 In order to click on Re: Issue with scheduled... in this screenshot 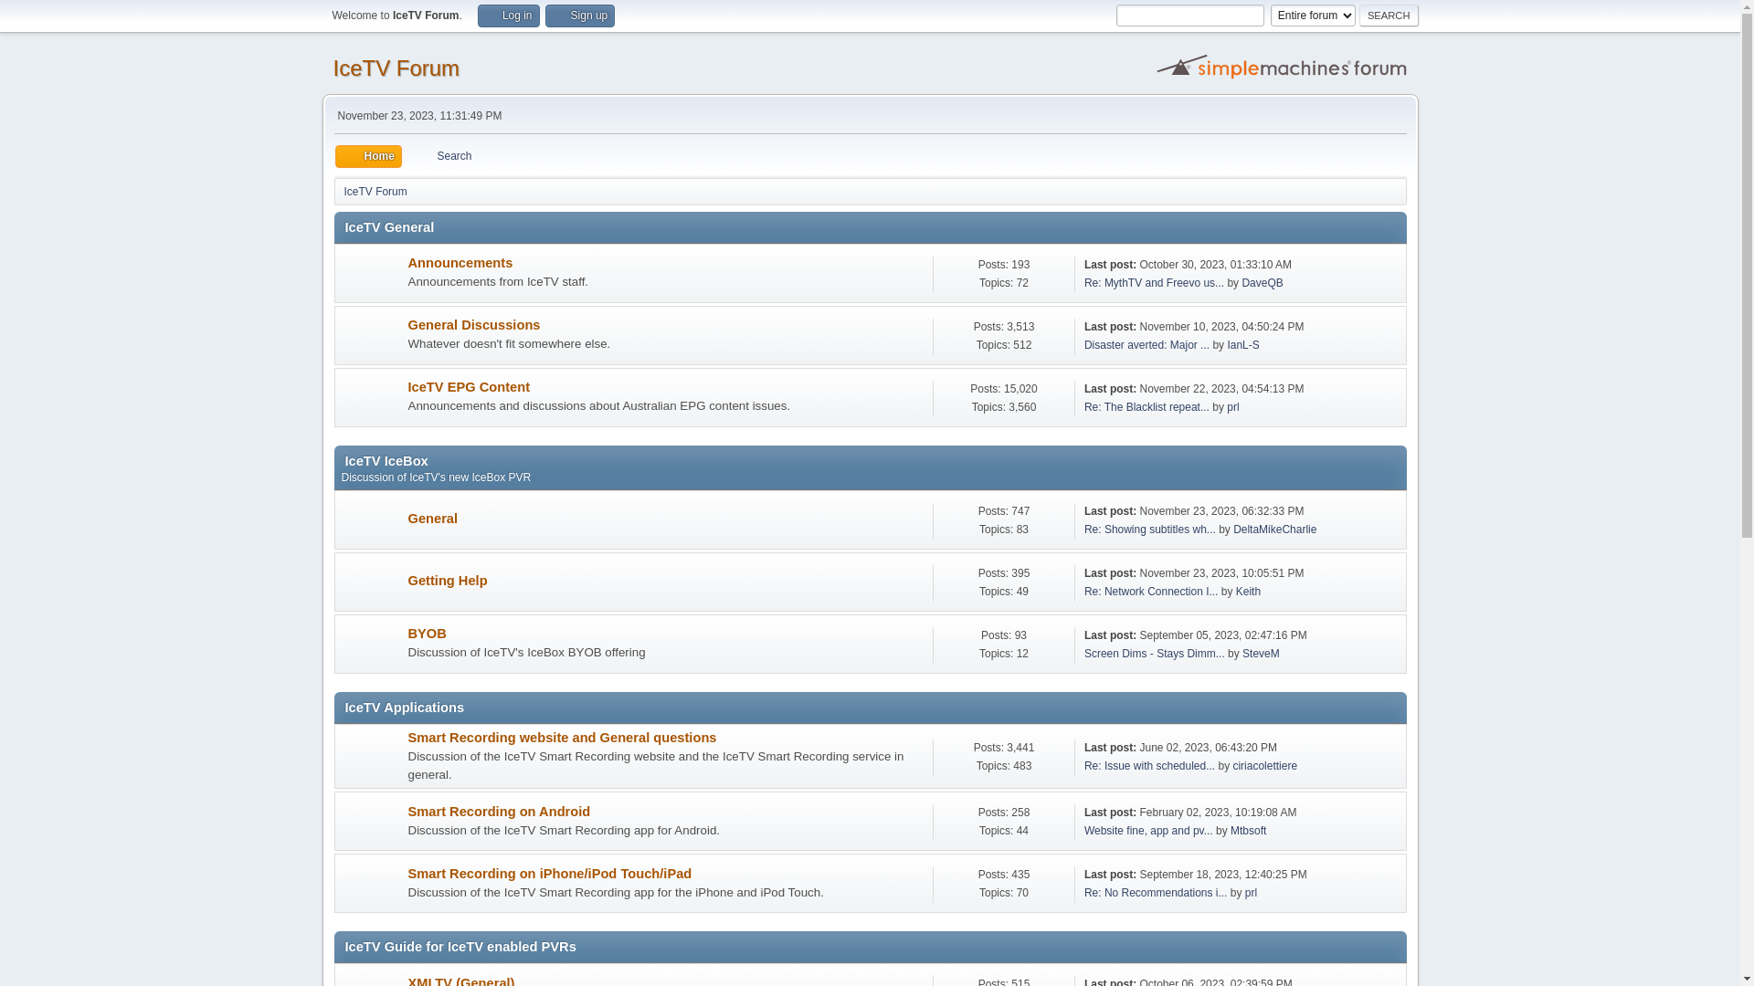, I will do `click(1149, 766)`.